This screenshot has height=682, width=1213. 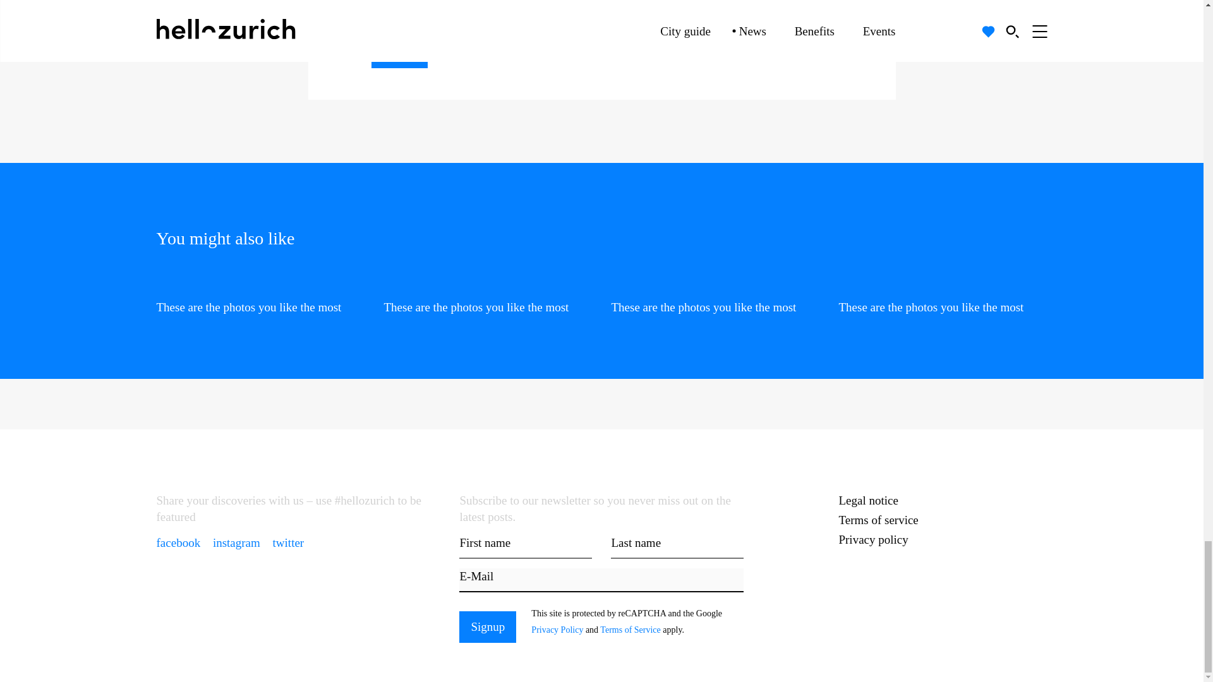 I want to click on These are the photos you like the most, so click(x=488, y=296).